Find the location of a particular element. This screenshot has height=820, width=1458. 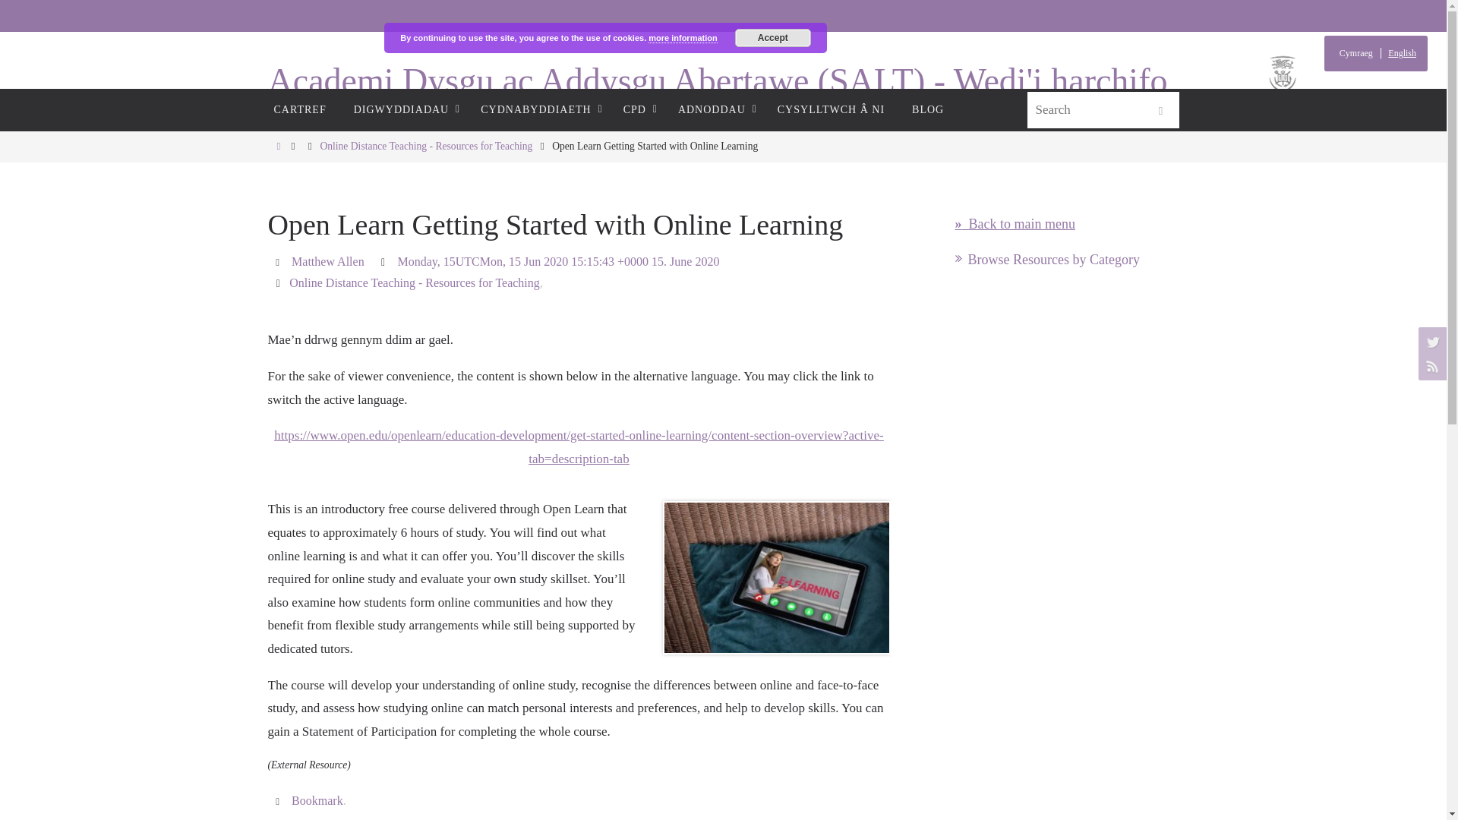

BLOG is located at coordinates (928, 109).